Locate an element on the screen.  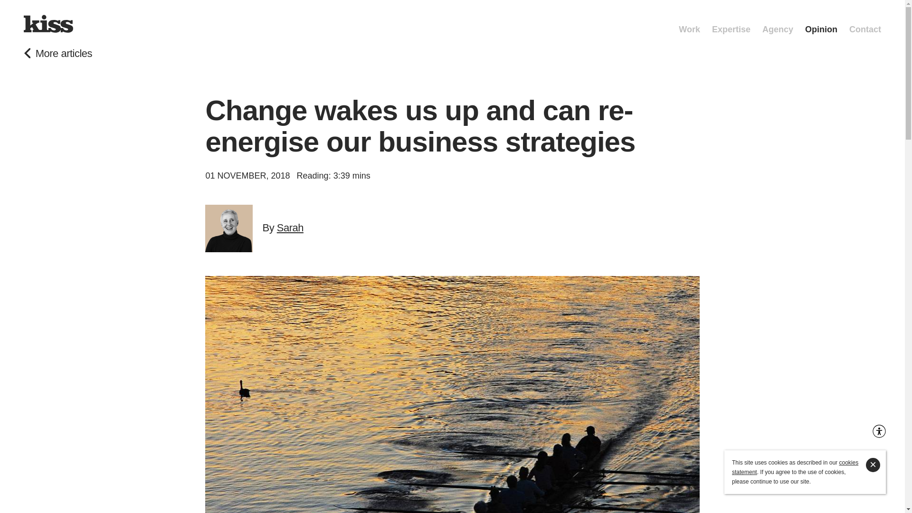
Expertise is located at coordinates (731, 24).